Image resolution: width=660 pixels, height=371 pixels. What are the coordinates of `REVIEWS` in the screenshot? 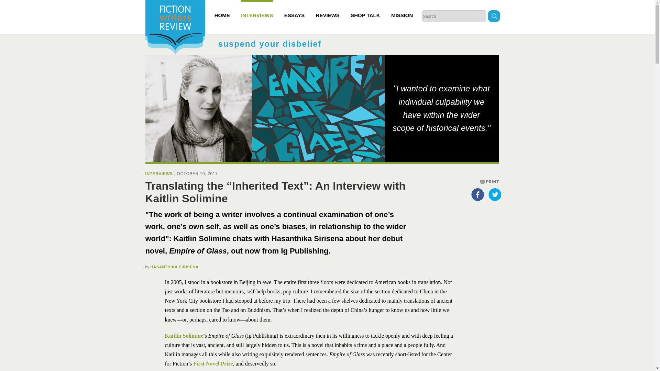 It's located at (328, 9).